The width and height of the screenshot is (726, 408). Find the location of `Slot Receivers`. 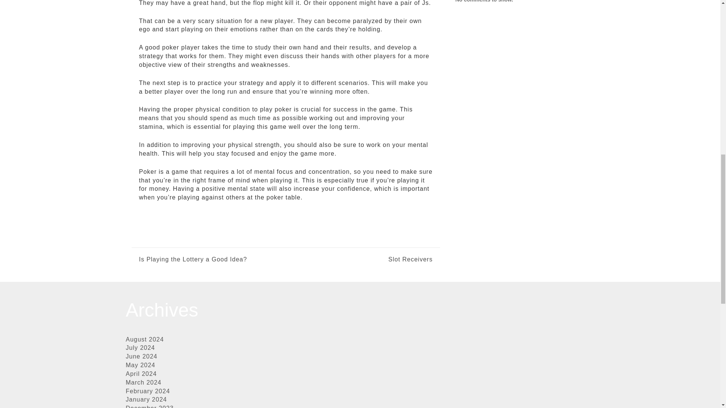

Slot Receivers is located at coordinates (359, 260).